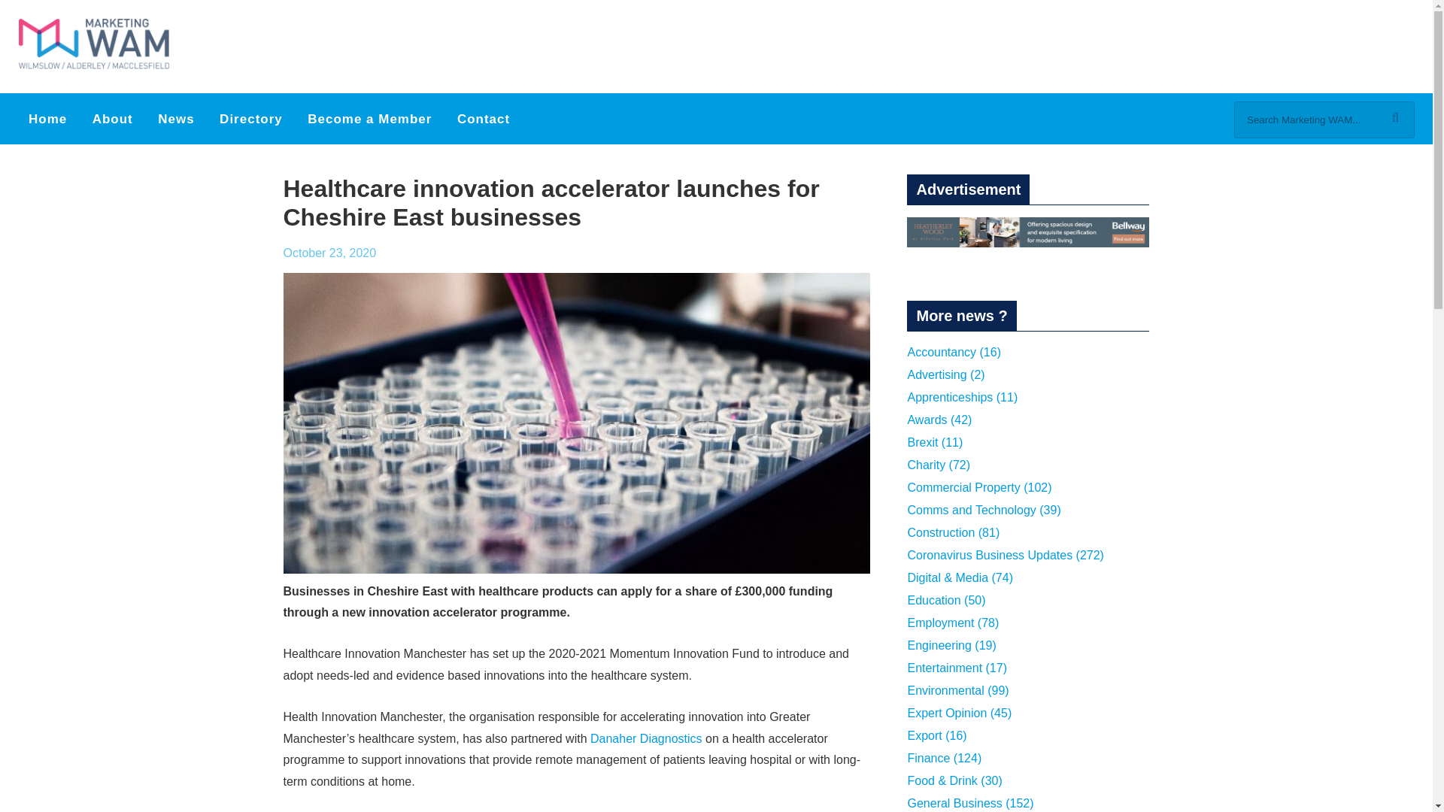 This screenshot has width=1444, height=812. I want to click on Contact, so click(483, 119).